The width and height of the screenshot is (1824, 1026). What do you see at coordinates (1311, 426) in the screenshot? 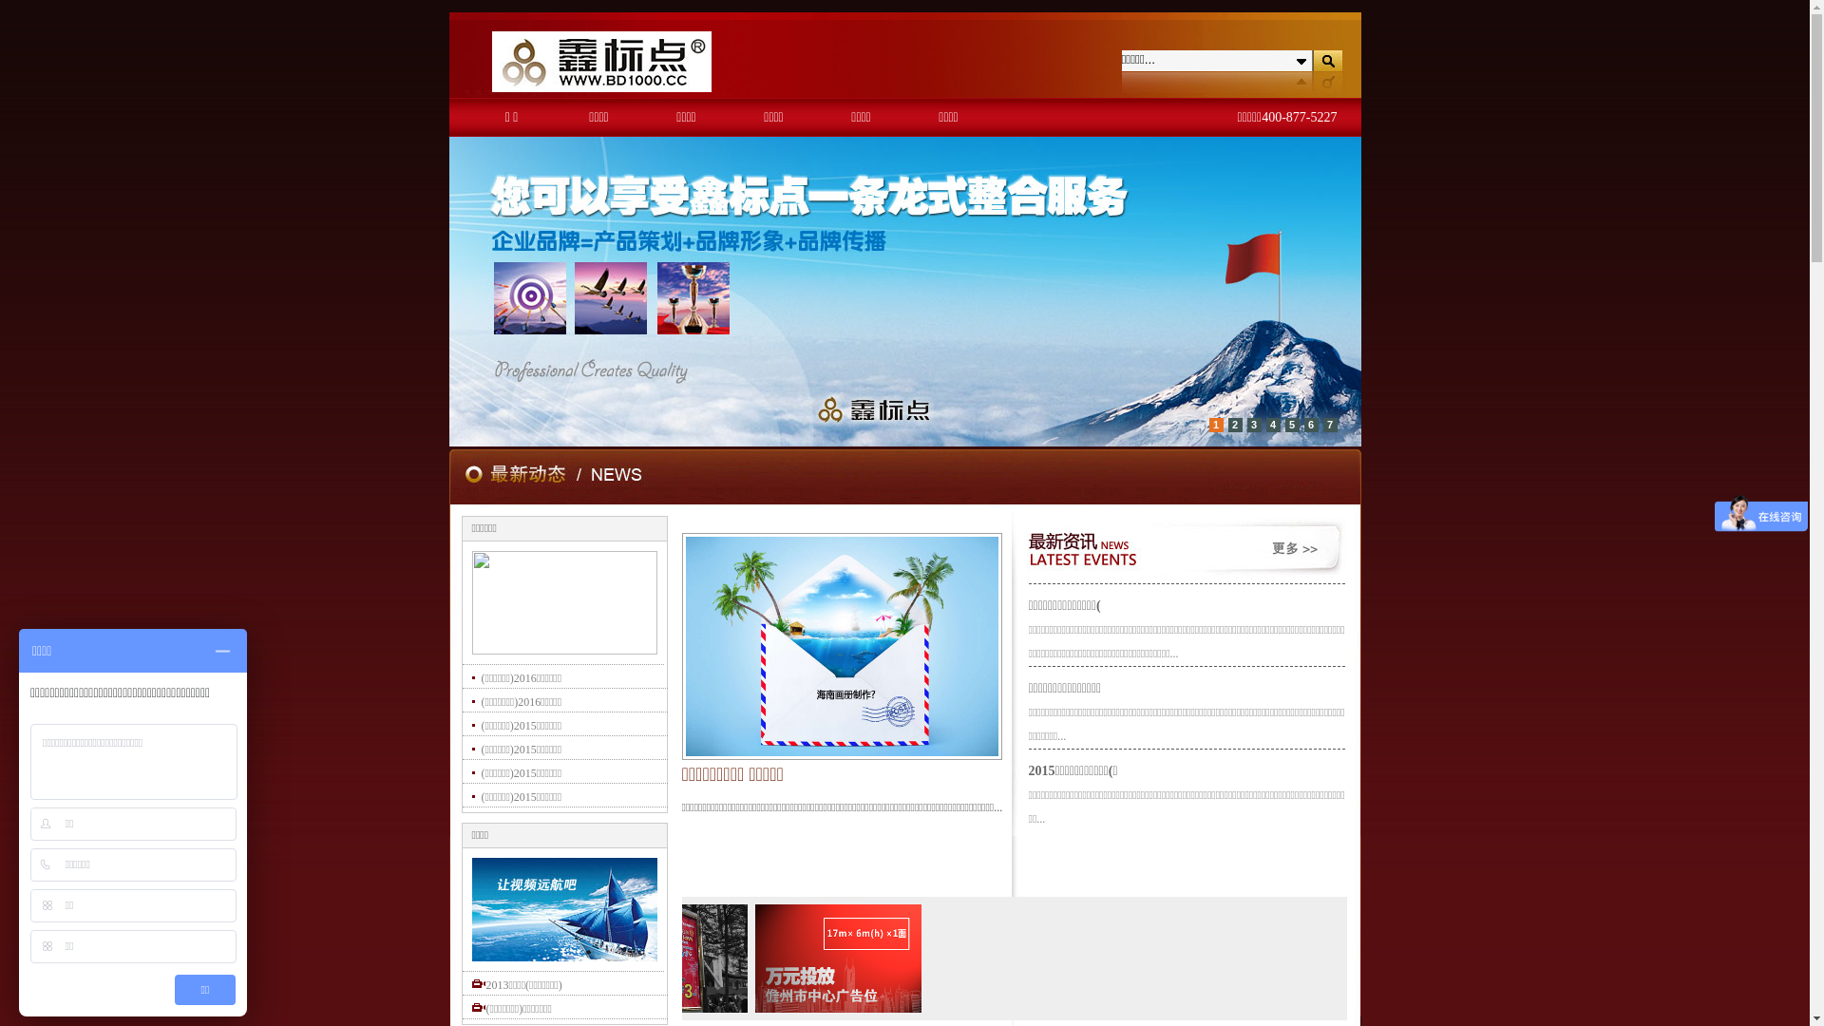
I see `6` at bounding box center [1311, 426].